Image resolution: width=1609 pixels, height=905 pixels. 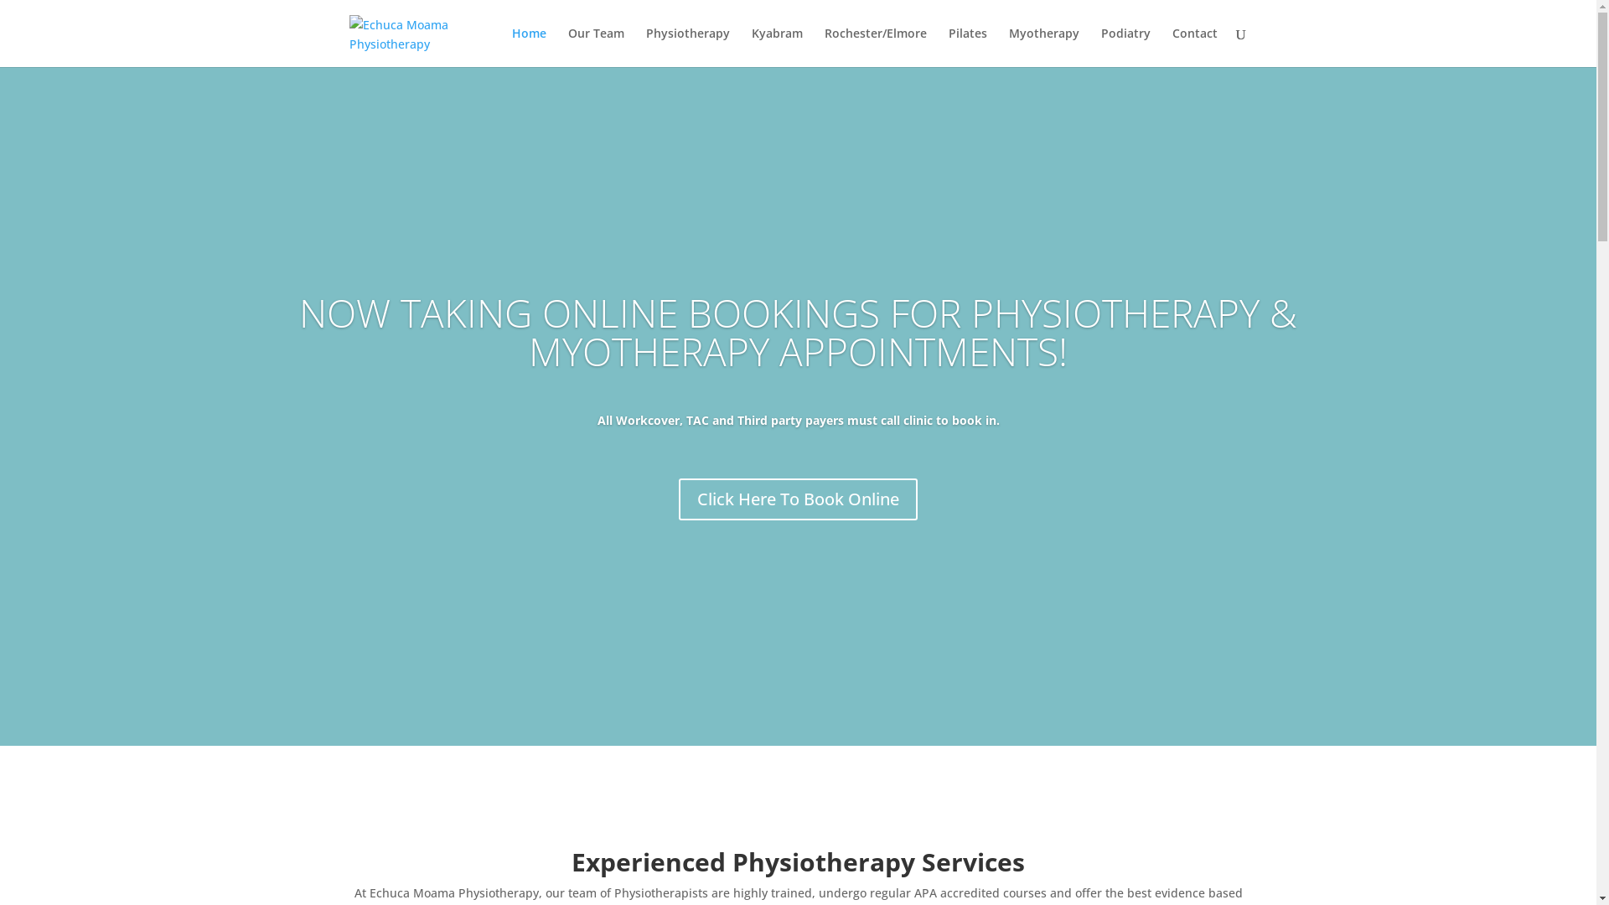 What do you see at coordinates (597, 47) in the screenshot?
I see `Our Team` at bounding box center [597, 47].